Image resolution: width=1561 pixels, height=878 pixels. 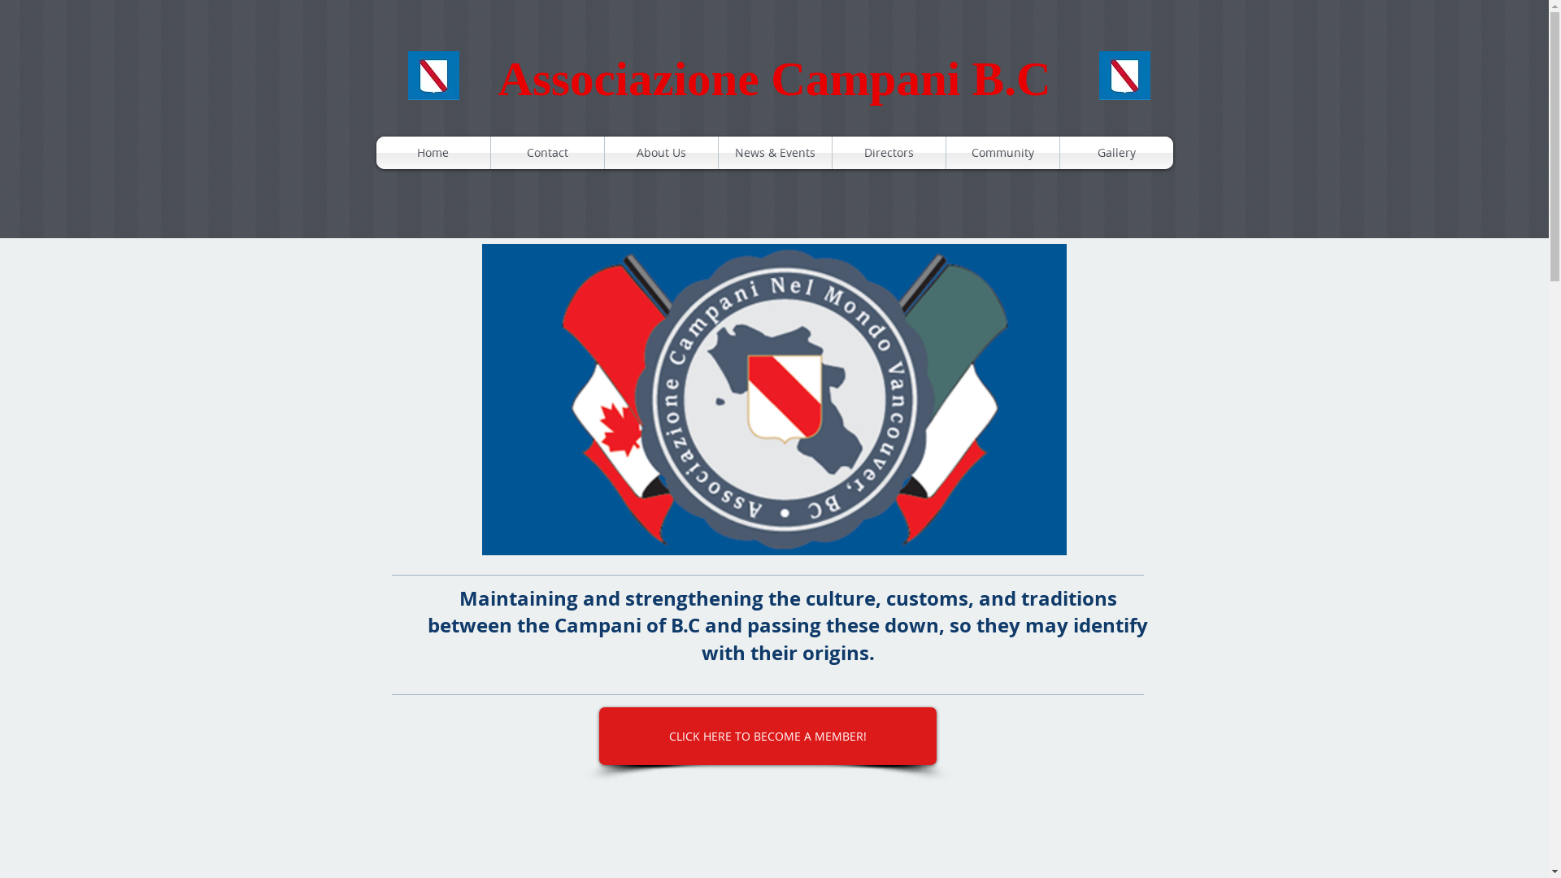 I want to click on 1779725_1507009706192132_210835445_n.jpg, so click(x=1125, y=76).